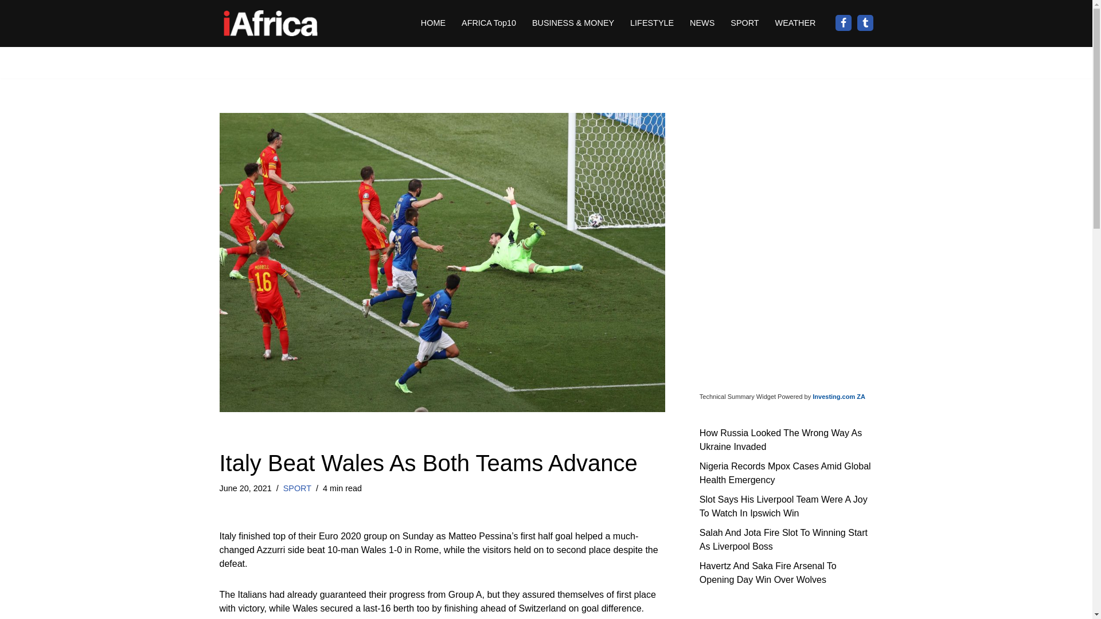 Image resolution: width=1101 pixels, height=619 pixels. Describe the element at coordinates (702, 23) in the screenshot. I see `NEWS` at that location.